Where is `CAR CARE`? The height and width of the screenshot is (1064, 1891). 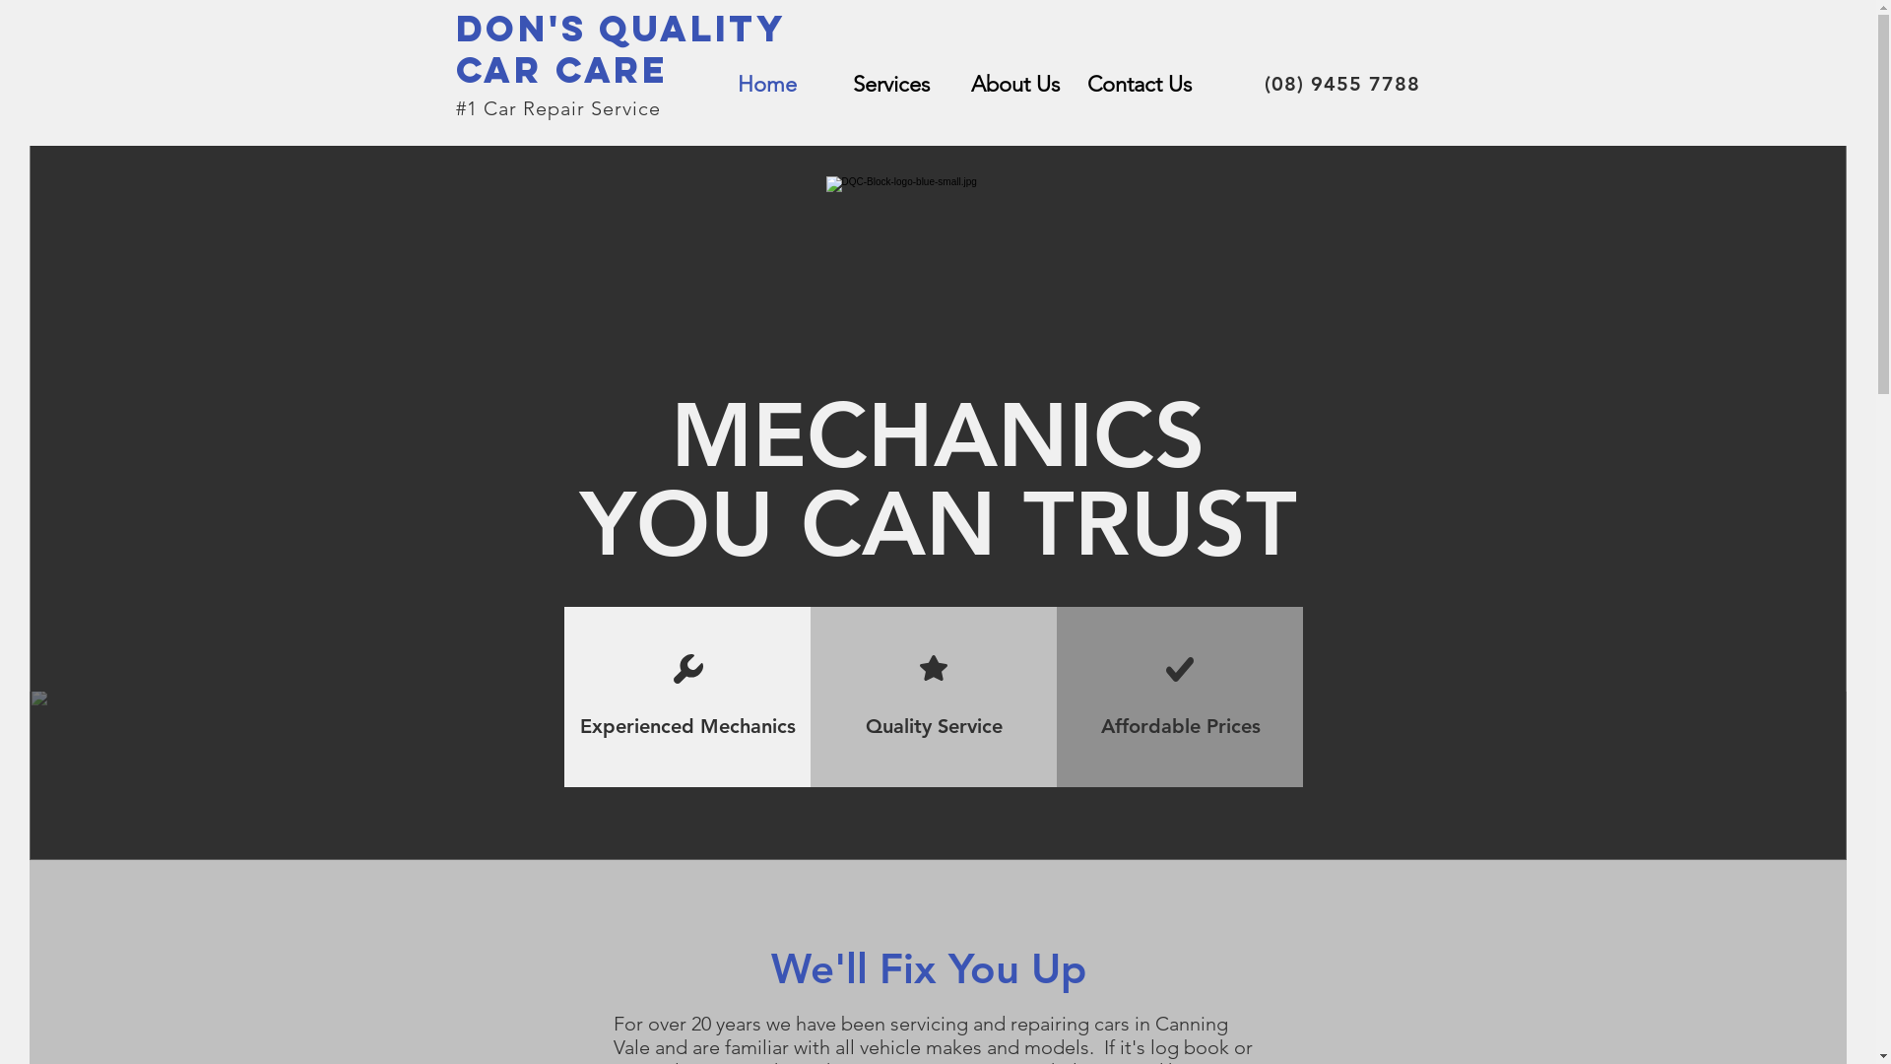 CAR CARE is located at coordinates (561, 70).